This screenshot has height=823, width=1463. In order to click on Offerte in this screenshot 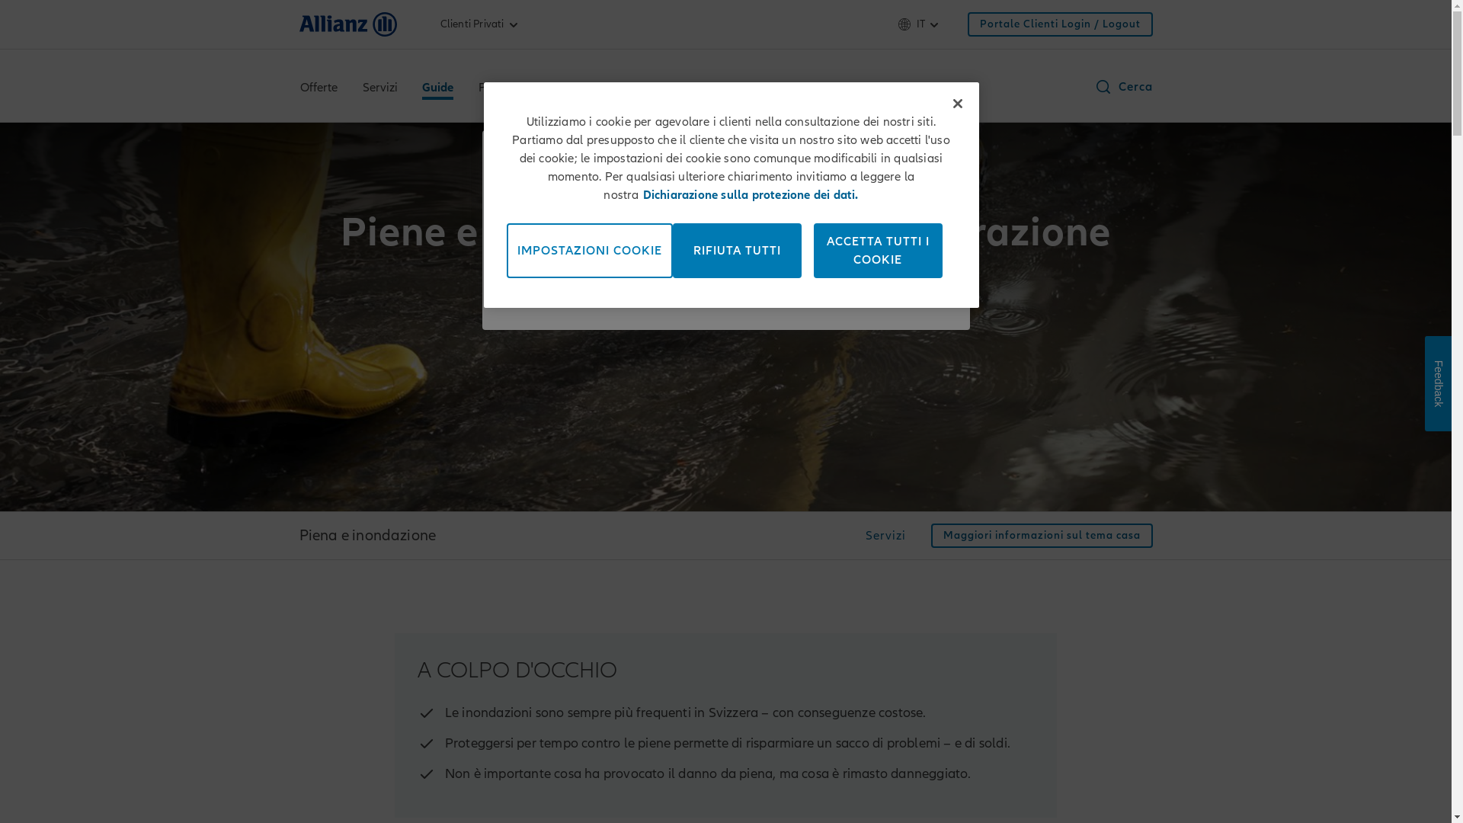, I will do `click(319, 89)`.